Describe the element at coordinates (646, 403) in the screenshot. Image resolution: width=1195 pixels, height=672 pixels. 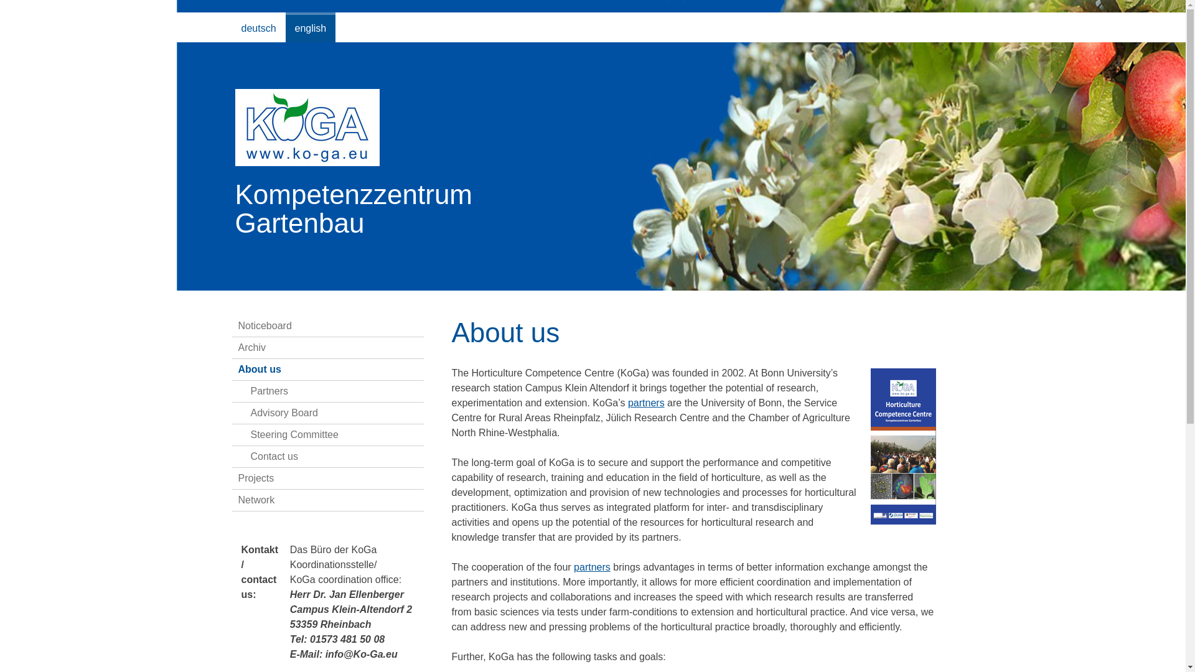
I see `partners` at that location.